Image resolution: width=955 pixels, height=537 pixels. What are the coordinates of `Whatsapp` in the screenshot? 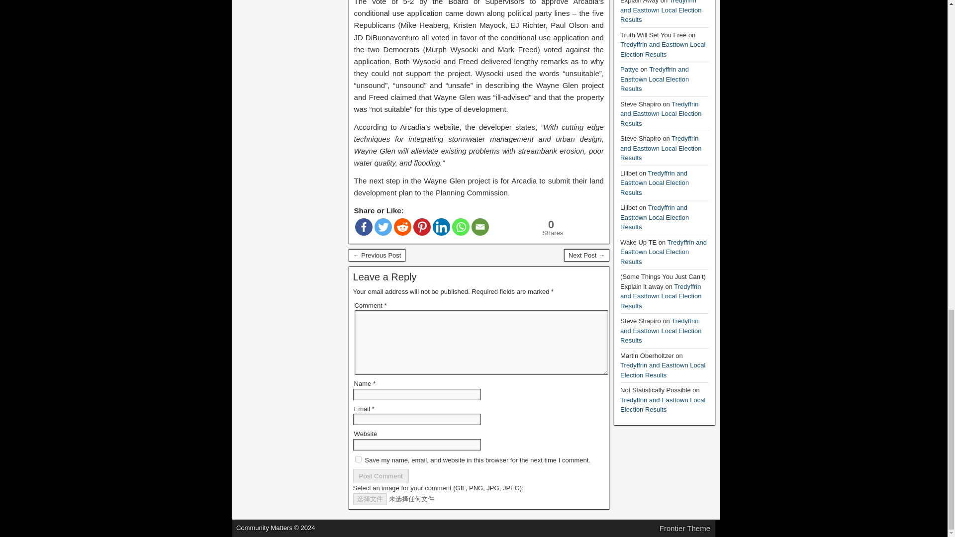 It's located at (461, 227).